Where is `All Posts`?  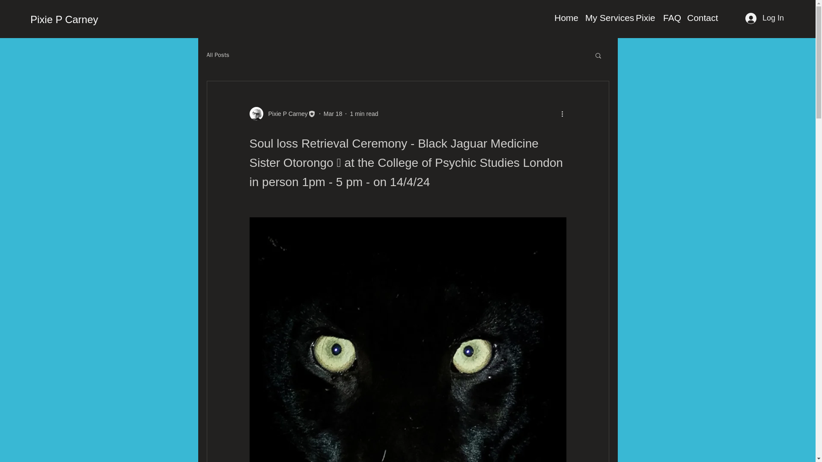 All Posts is located at coordinates (217, 55).